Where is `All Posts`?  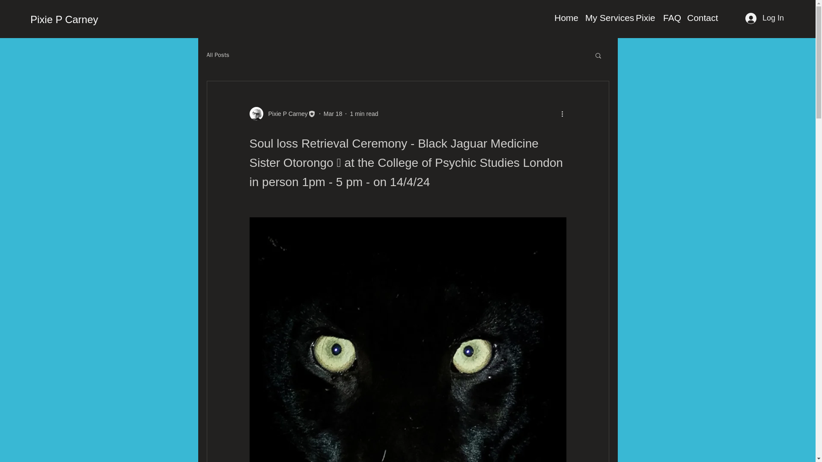 All Posts is located at coordinates (217, 55).